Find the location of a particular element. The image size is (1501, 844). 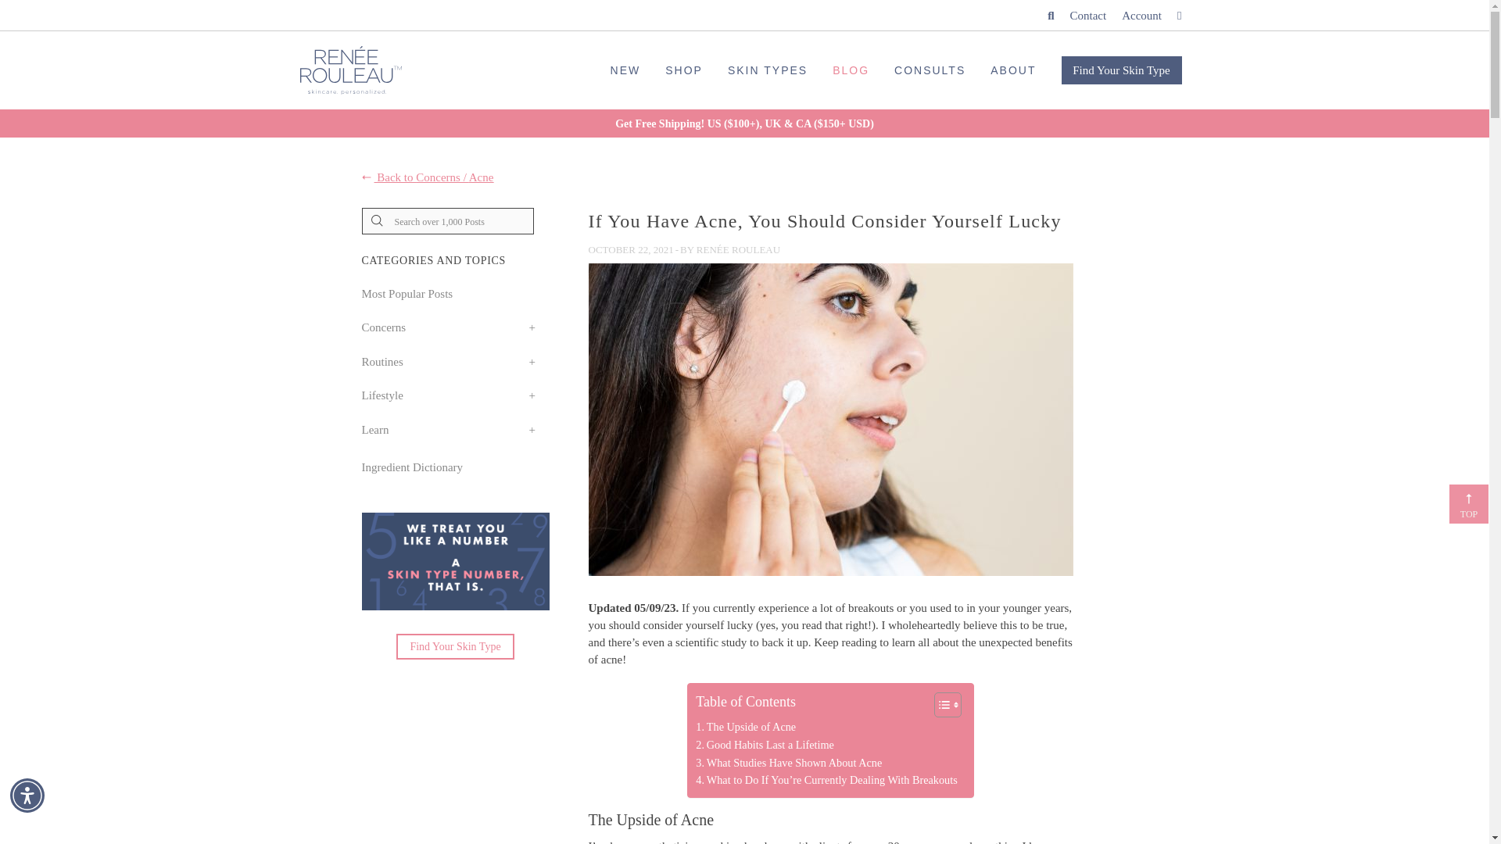

Contact is located at coordinates (1088, 16).